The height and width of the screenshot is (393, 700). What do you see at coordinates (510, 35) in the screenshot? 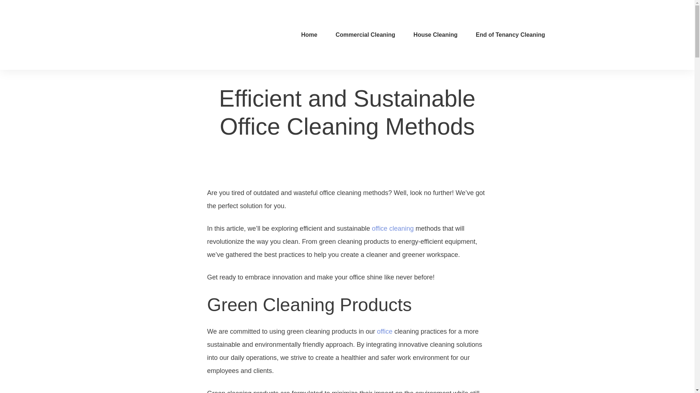
I see `End of Tenancy Cleaning` at bounding box center [510, 35].